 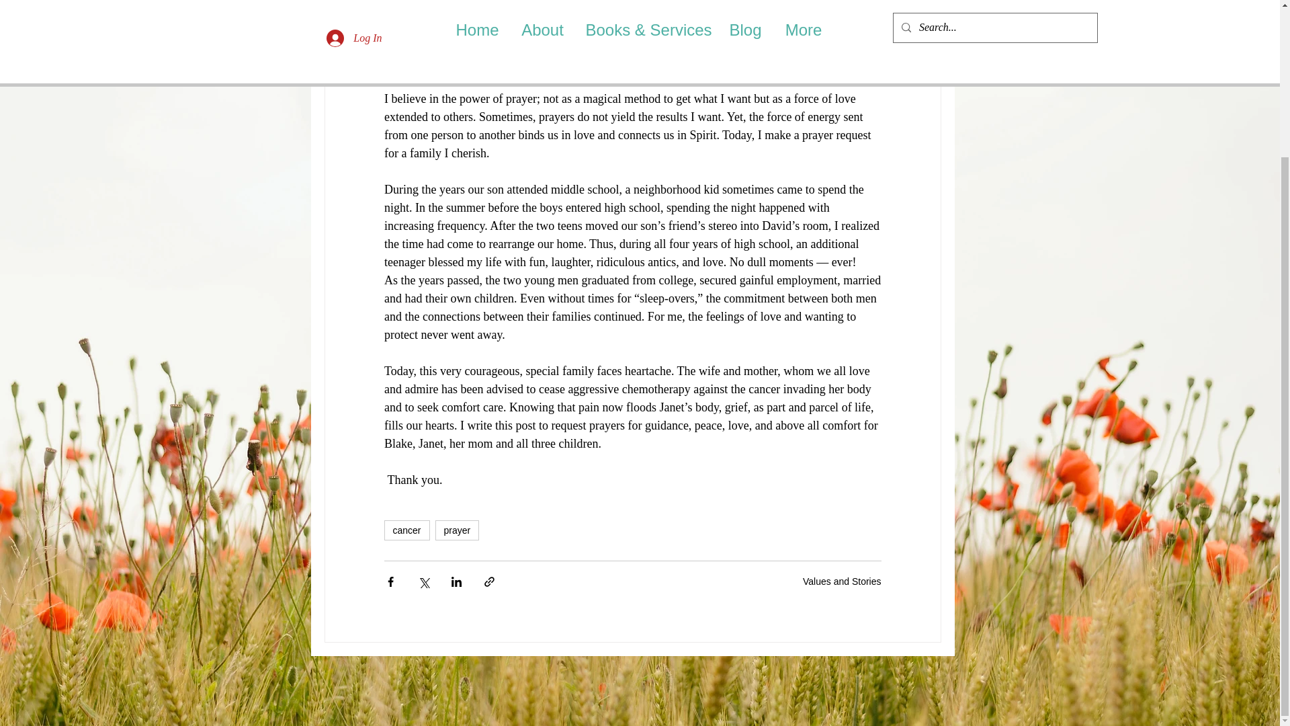 I want to click on Barbara Frandsen, so click(x=437, y=13).